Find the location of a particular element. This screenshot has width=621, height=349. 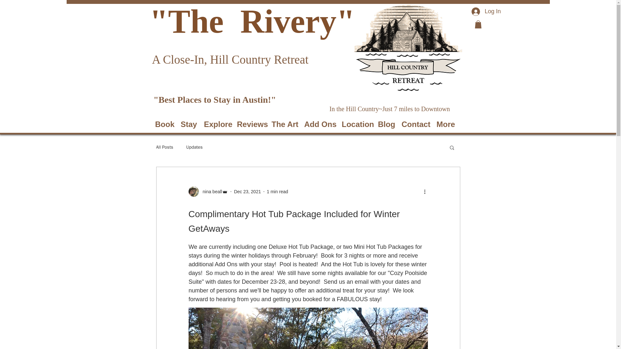

nina beall is located at coordinates (208, 191).